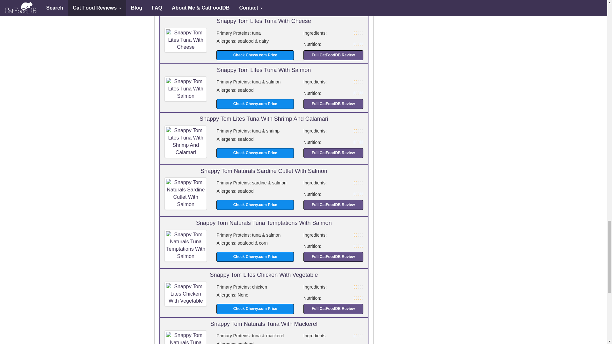  I want to click on Snappy Tom Lites Tuna With Shrimp And Calamari, so click(186, 141).